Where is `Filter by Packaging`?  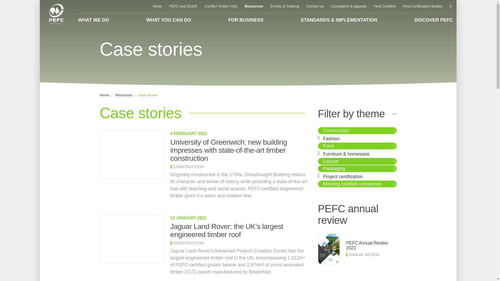 Filter by Packaging is located at coordinates (334, 169).